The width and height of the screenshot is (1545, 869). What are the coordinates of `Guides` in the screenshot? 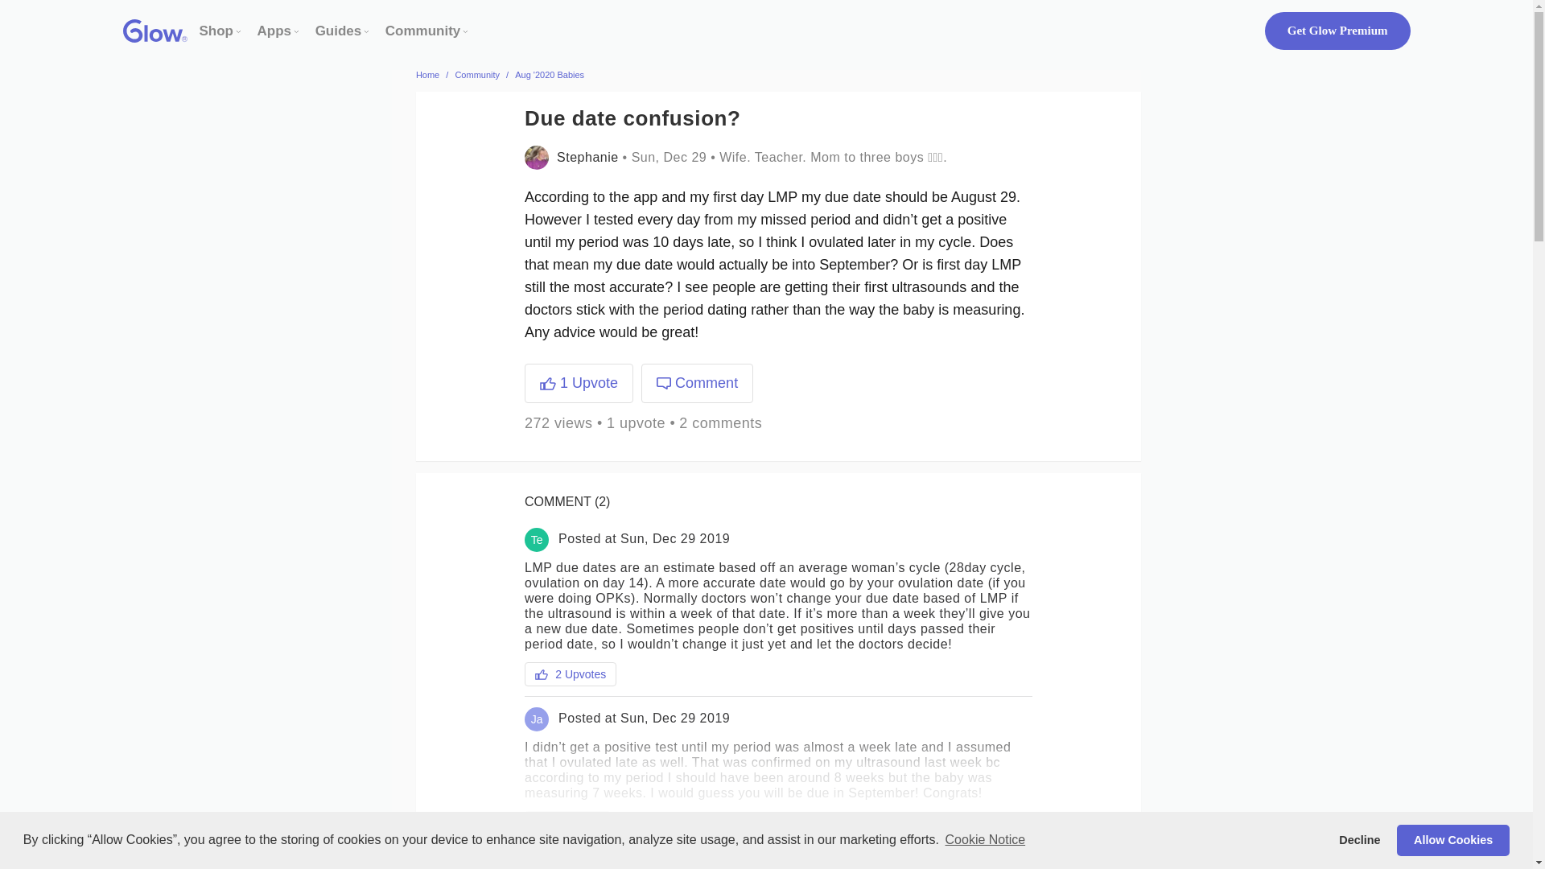 It's located at (338, 31).